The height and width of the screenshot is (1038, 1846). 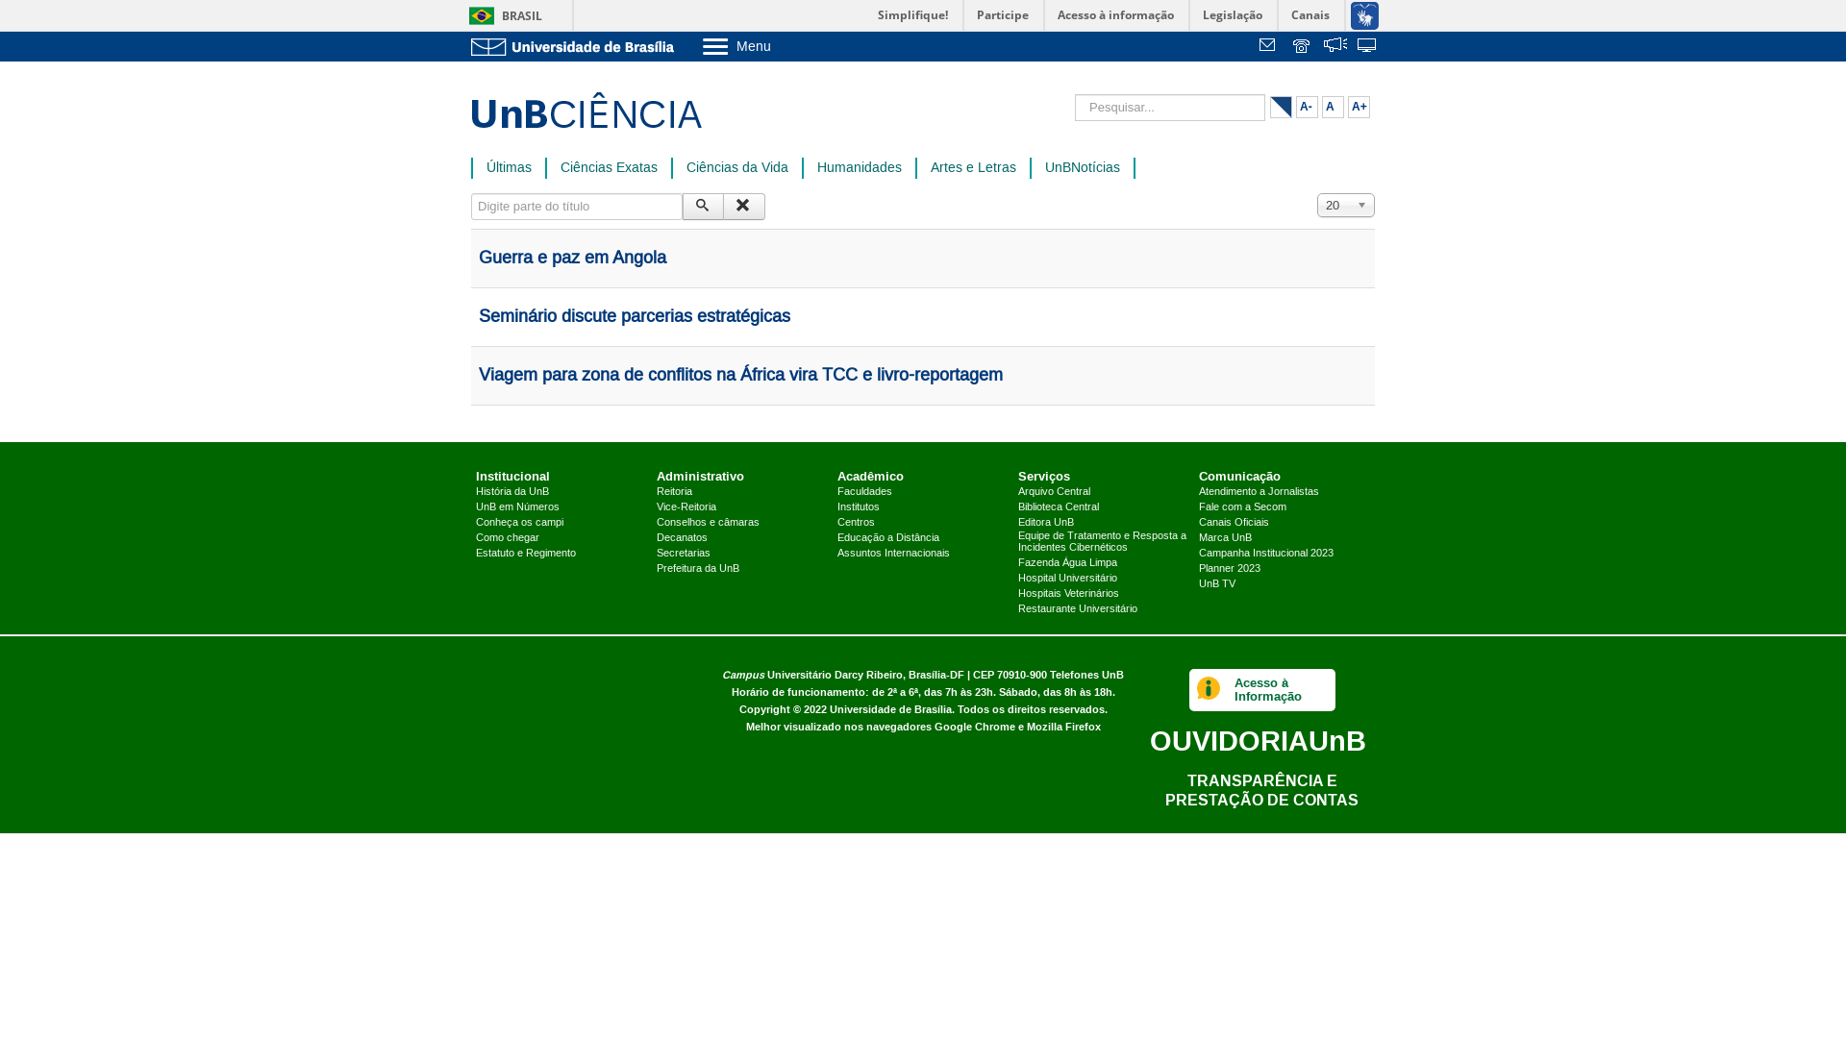 What do you see at coordinates (1333, 108) in the screenshot?
I see `A` at bounding box center [1333, 108].